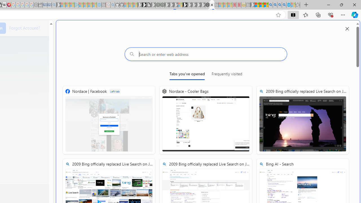  I want to click on MediaWiki, so click(9, 5).